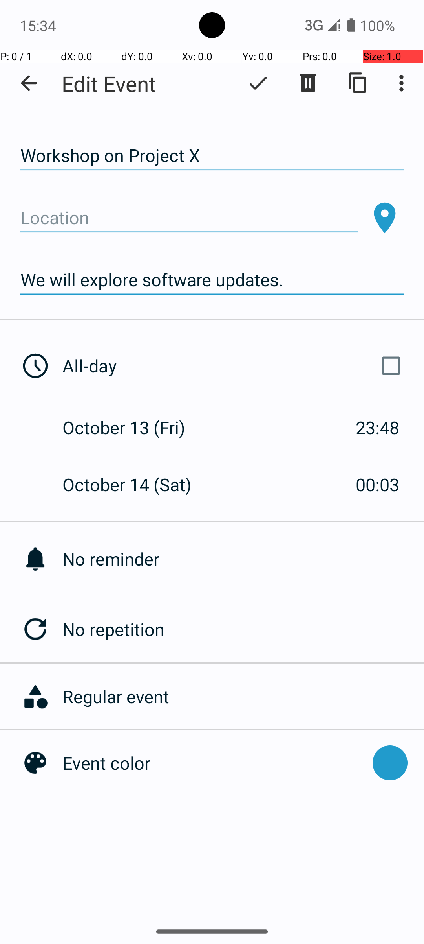 This screenshot has width=424, height=944. I want to click on 23:48, so click(378, 427).